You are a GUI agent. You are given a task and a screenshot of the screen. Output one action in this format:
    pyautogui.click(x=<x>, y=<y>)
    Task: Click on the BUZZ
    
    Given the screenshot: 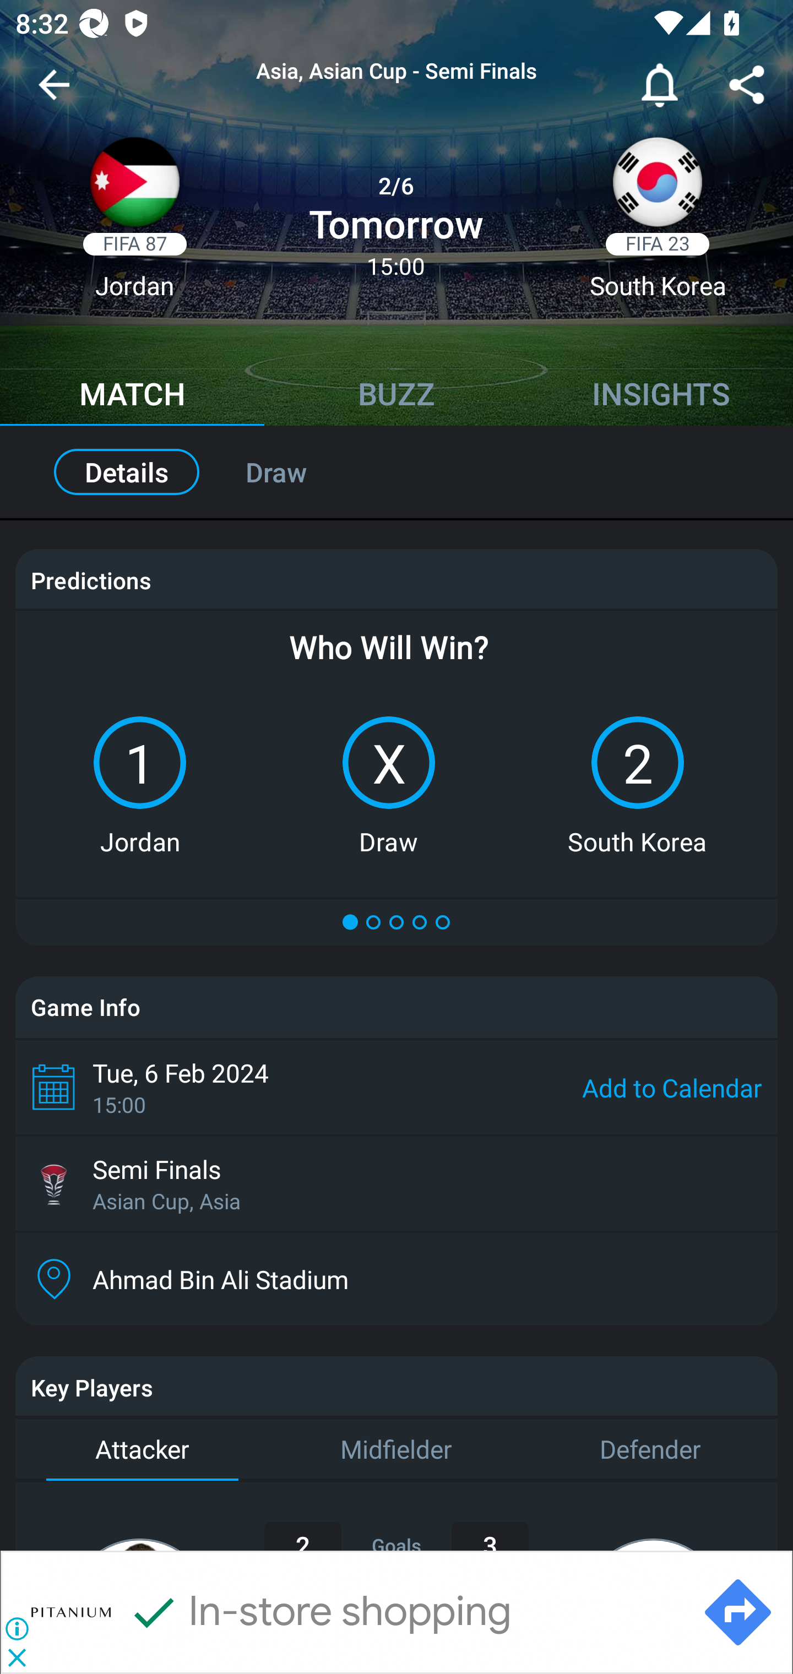 What is the action you would take?
    pyautogui.click(x=397, y=396)
    